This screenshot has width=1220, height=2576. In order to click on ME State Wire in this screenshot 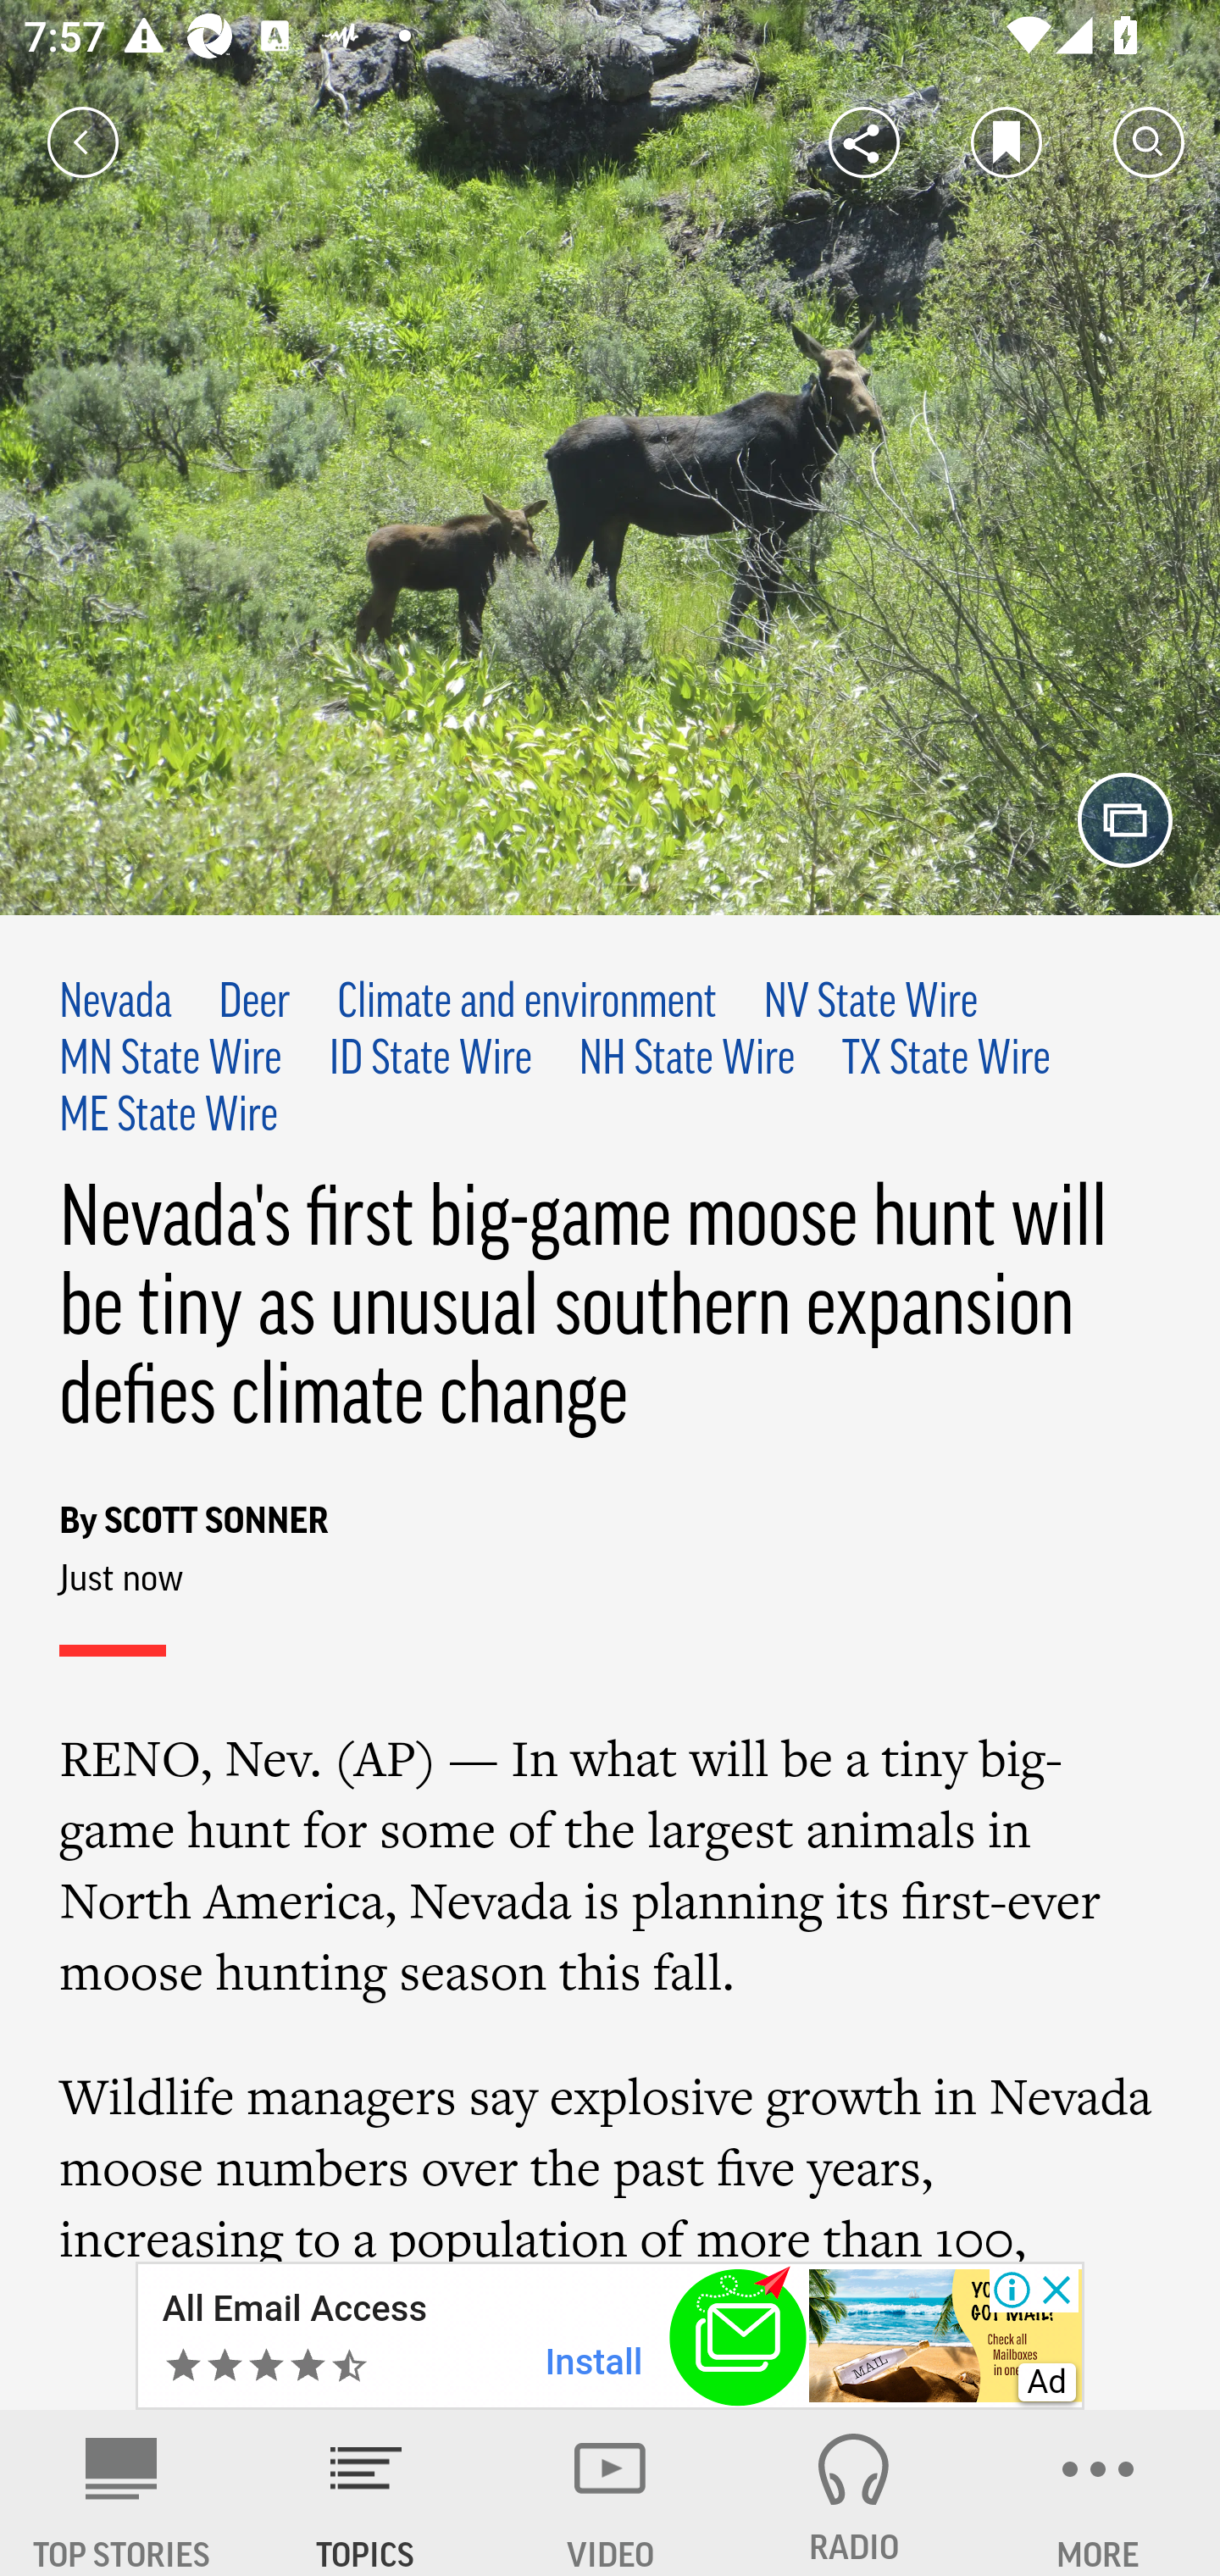, I will do `click(170, 1116)`.